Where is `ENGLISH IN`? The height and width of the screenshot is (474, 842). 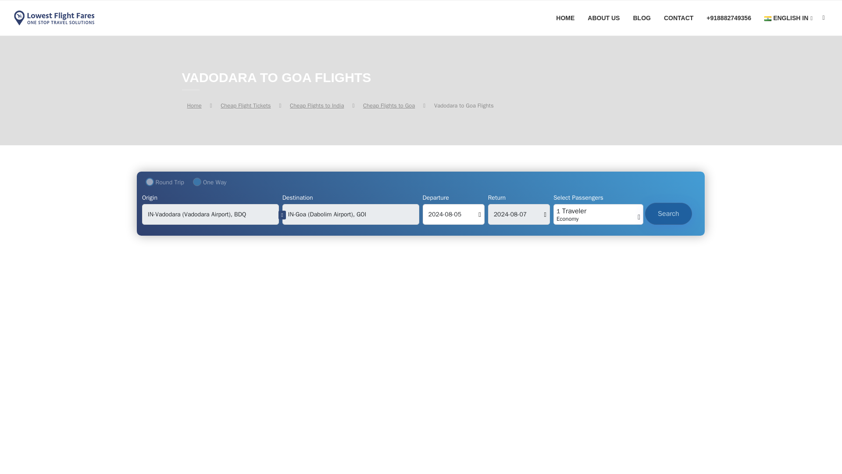 ENGLISH IN is located at coordinates (788, 18).